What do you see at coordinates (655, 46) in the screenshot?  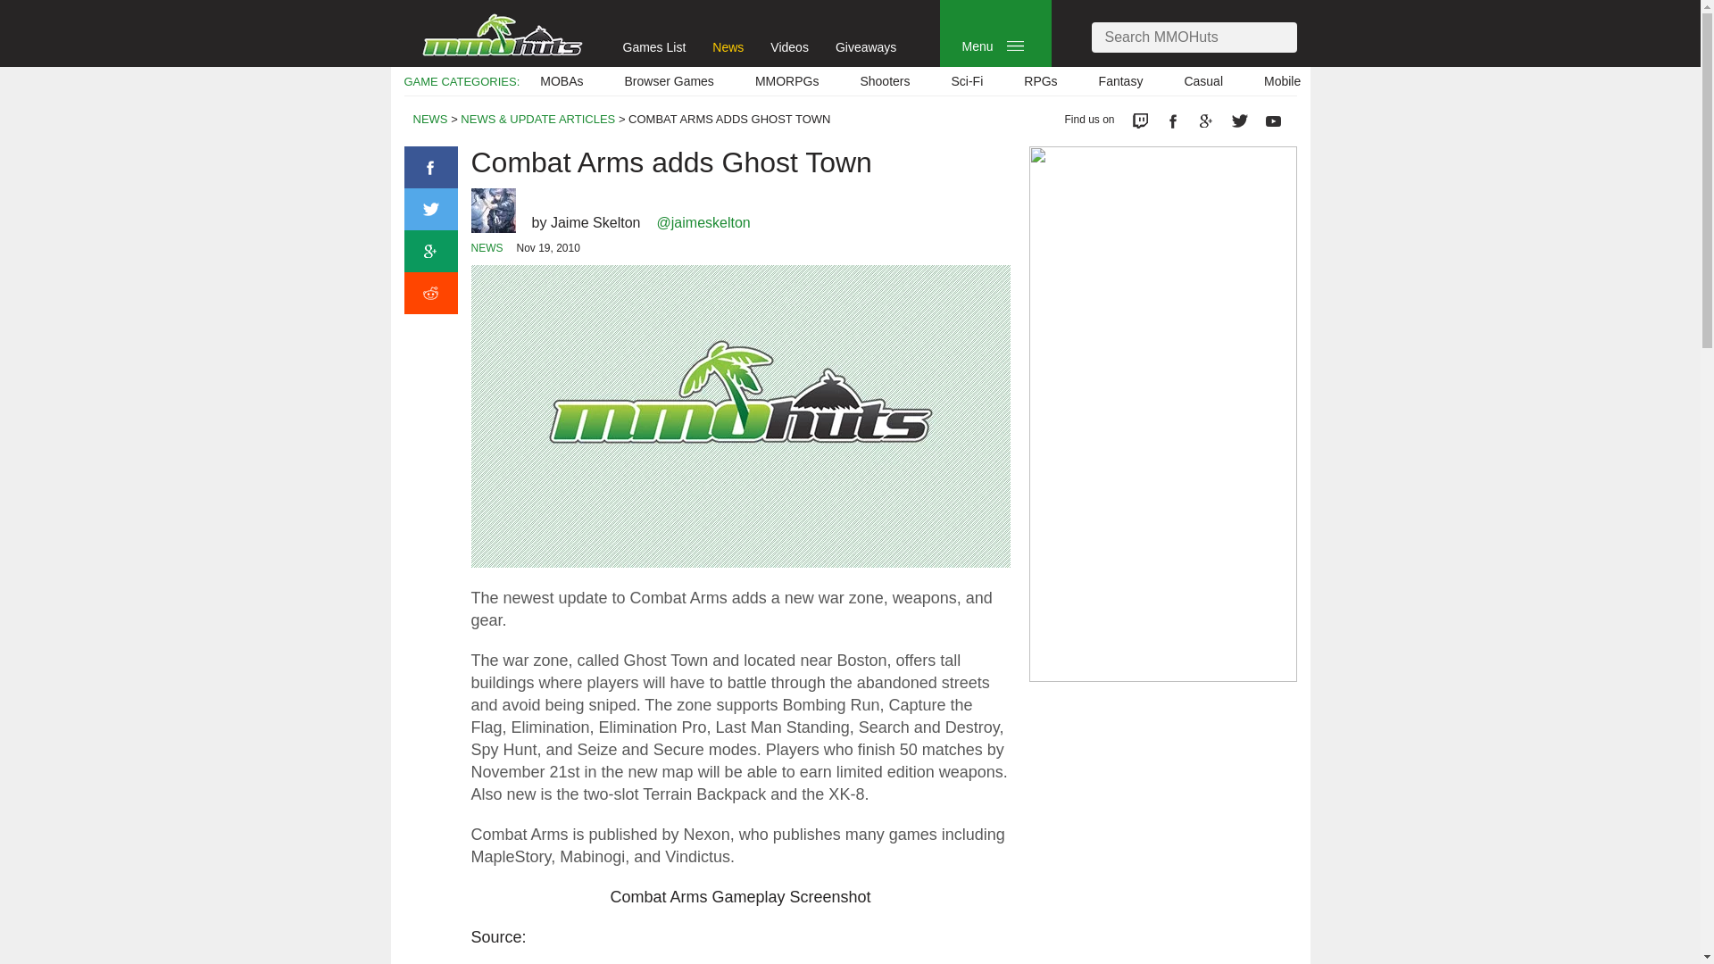 I see `Go to All Games` at bounding box center [655, 46].